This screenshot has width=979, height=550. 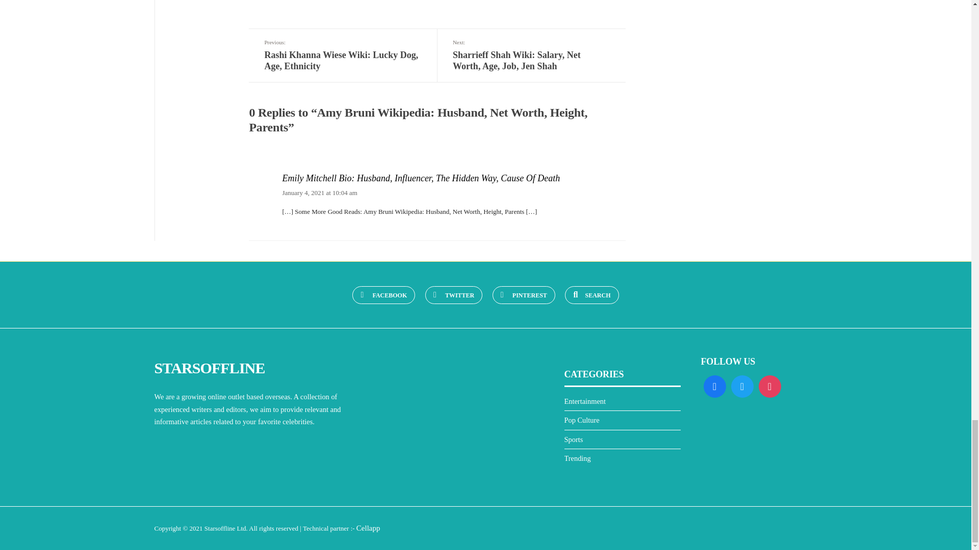 What do you see at coordinates (573, 439) in the screenshot?
I see `Sports` at bounding box center [573, 439].